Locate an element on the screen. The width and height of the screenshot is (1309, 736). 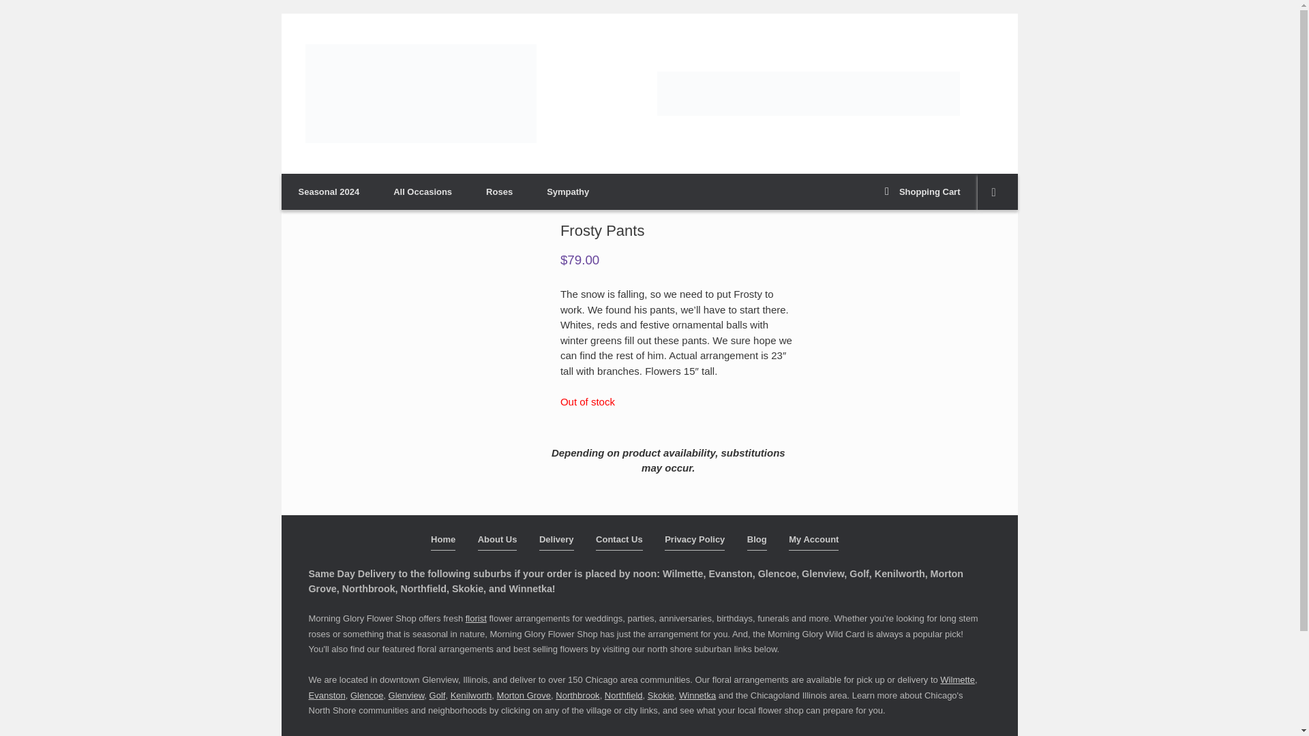
Sympathy is located at coordinates (567, 191).